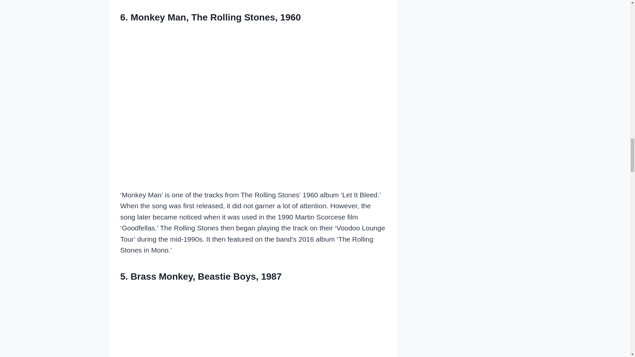 Image resolution: width=635 pixels, height=357 pixels. Describe the element at coordinates (253, 323) in the screenshot. I see `Beastie Boys Brass Monkey Music Video` at that location.